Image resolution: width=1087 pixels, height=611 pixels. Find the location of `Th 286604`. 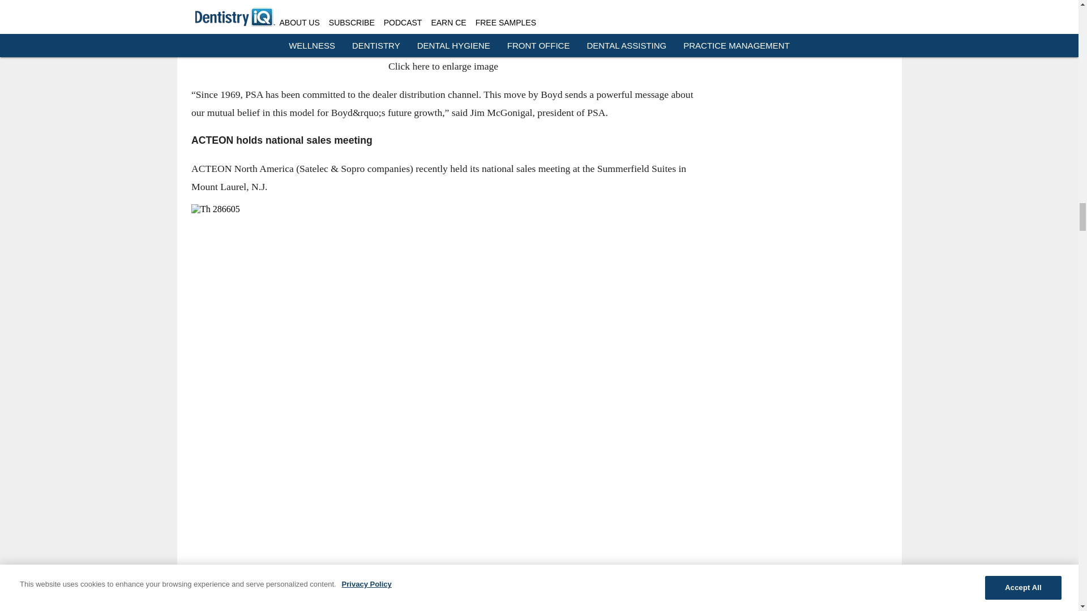

Th 286604 is located at coordinates (443, 14).